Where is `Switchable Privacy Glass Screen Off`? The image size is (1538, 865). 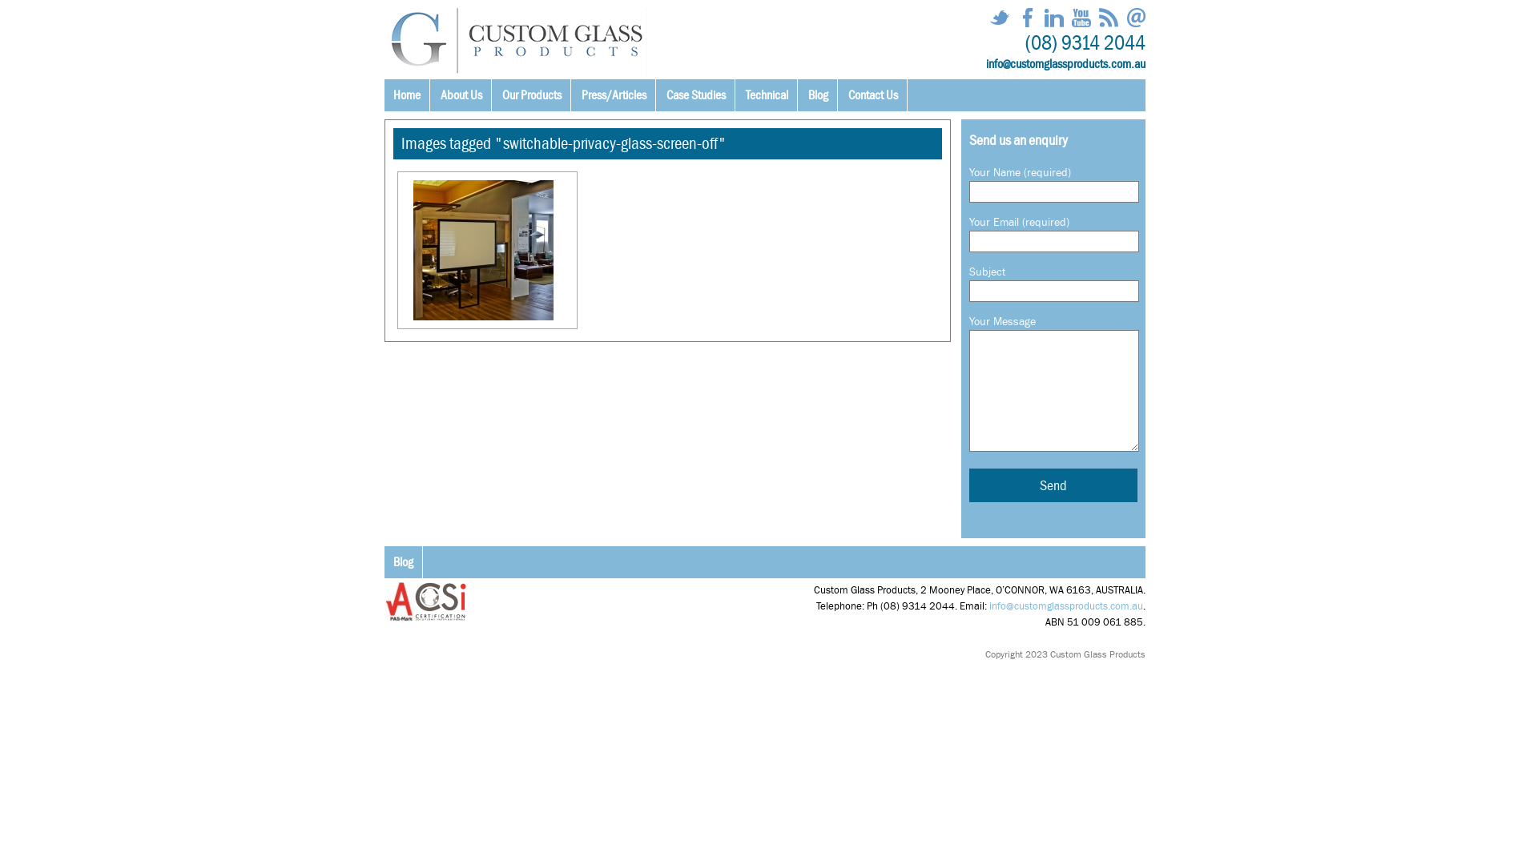 Switchable Privacy Glass Screen Off is located at coordinates (487, 250).